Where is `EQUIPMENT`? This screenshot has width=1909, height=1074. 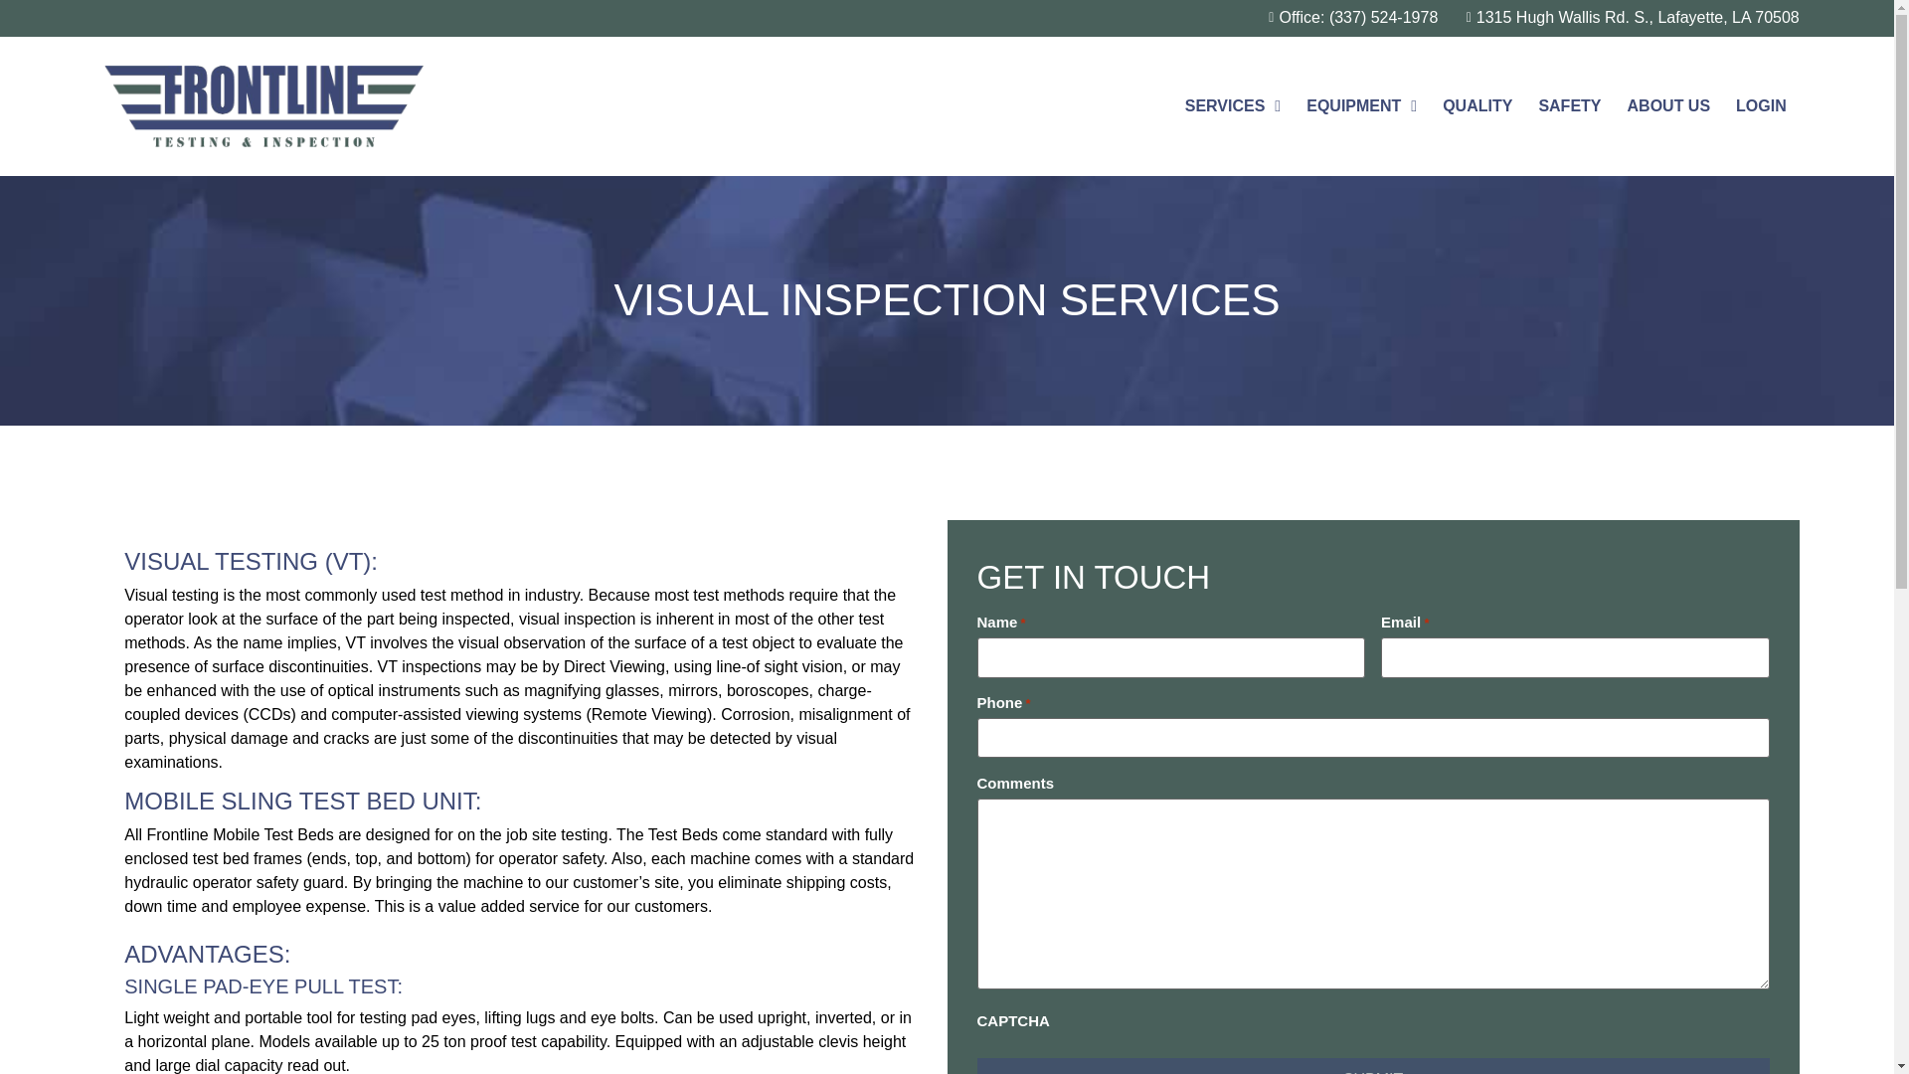 EQUIPMENT is located at coordinates (1362, 105).